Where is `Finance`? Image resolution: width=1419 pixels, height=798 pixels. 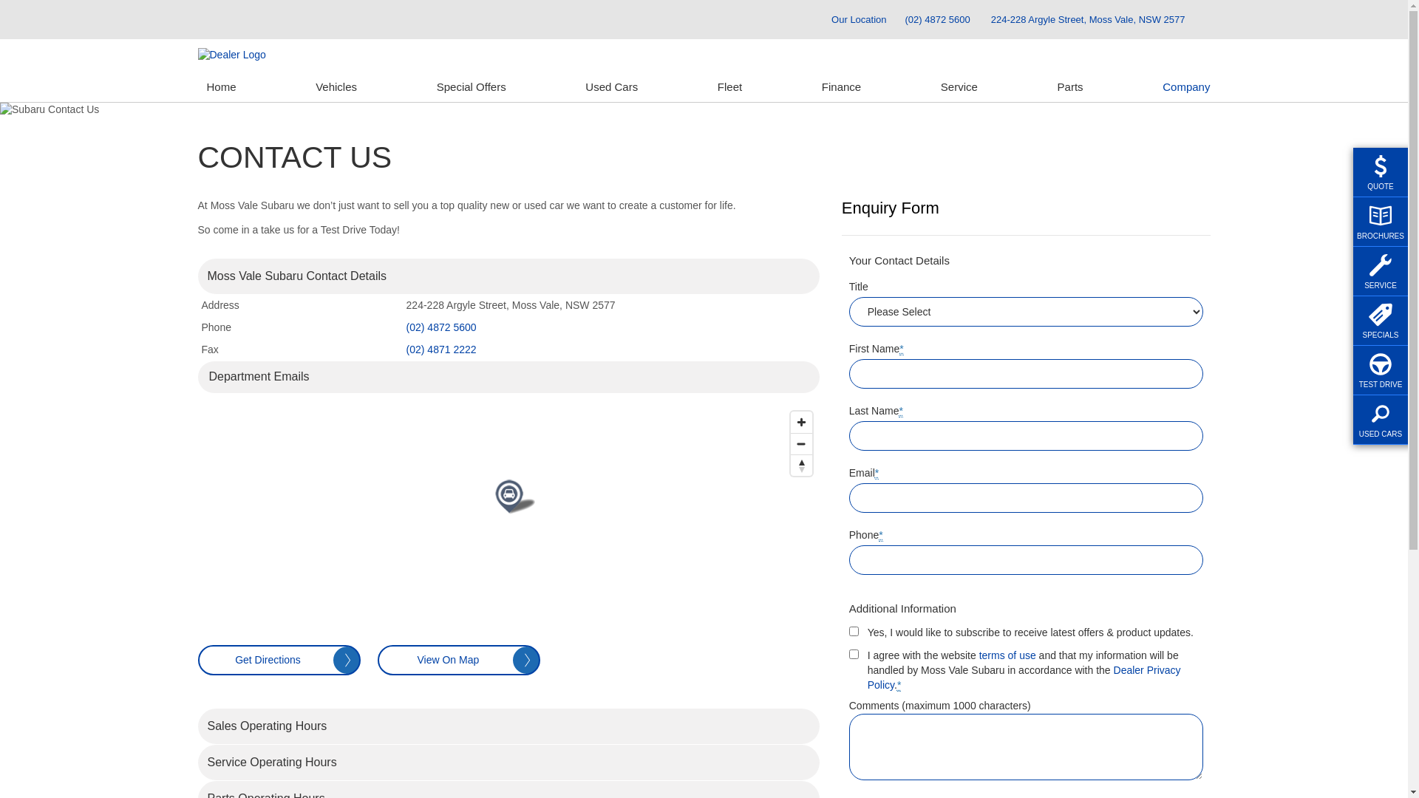 Finance is located at coordinates (841, 87).